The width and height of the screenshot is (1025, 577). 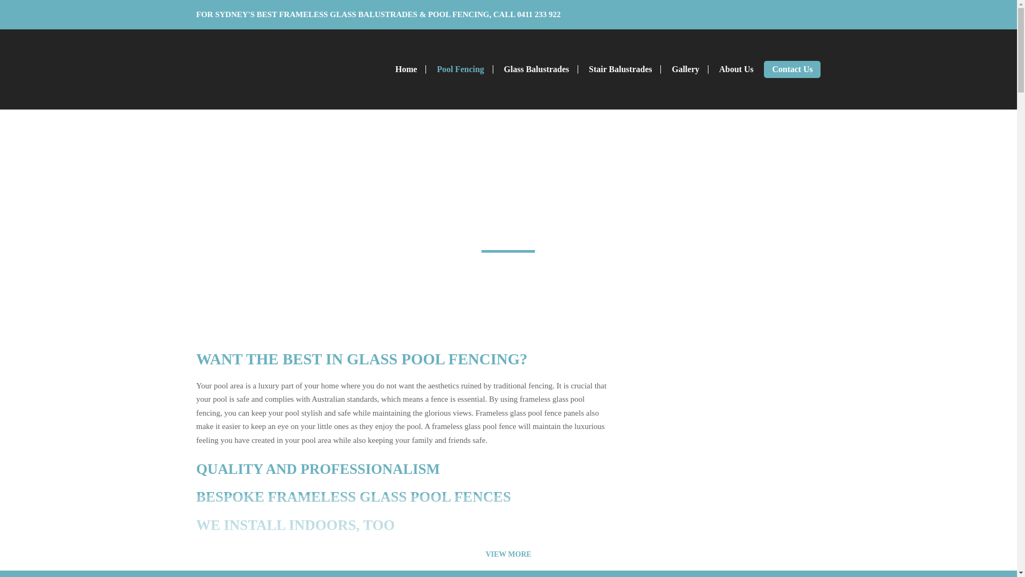 What do you see at coordinates (685, 69) in the screenshot?
I see `Gallery` at bounding box center [685, 69].